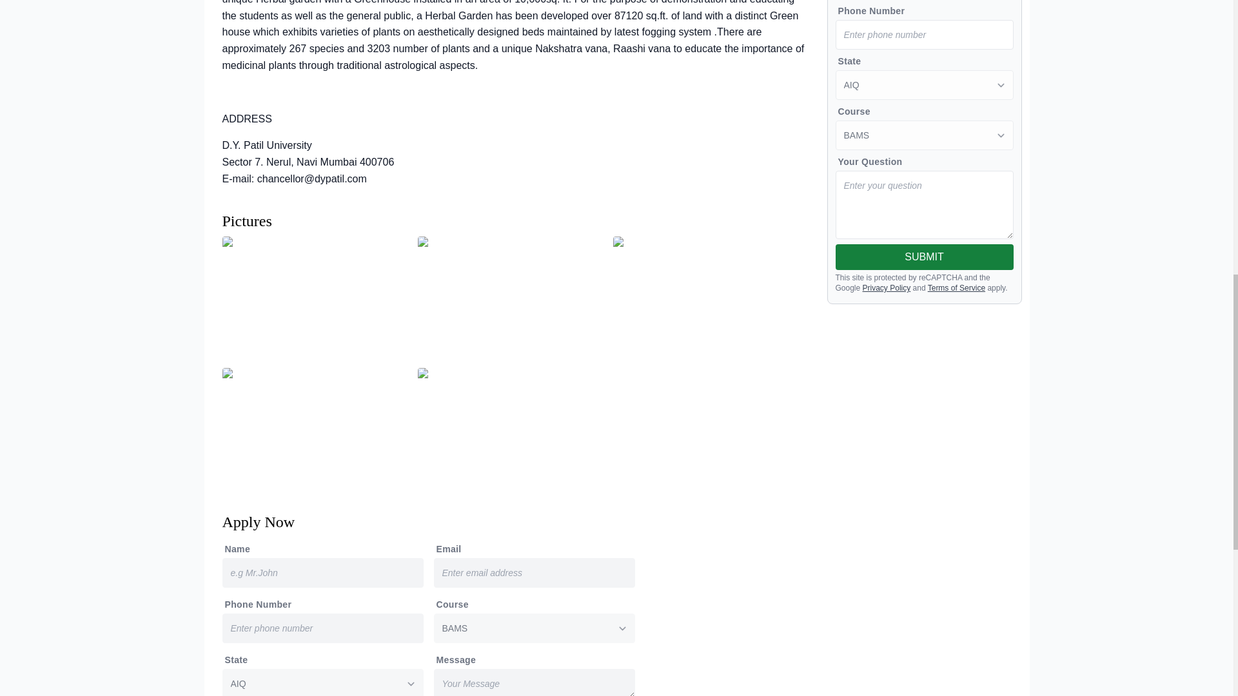 This screenshot has width=1238, height=696. I want to click on SUBMIT, so click(925, 257).